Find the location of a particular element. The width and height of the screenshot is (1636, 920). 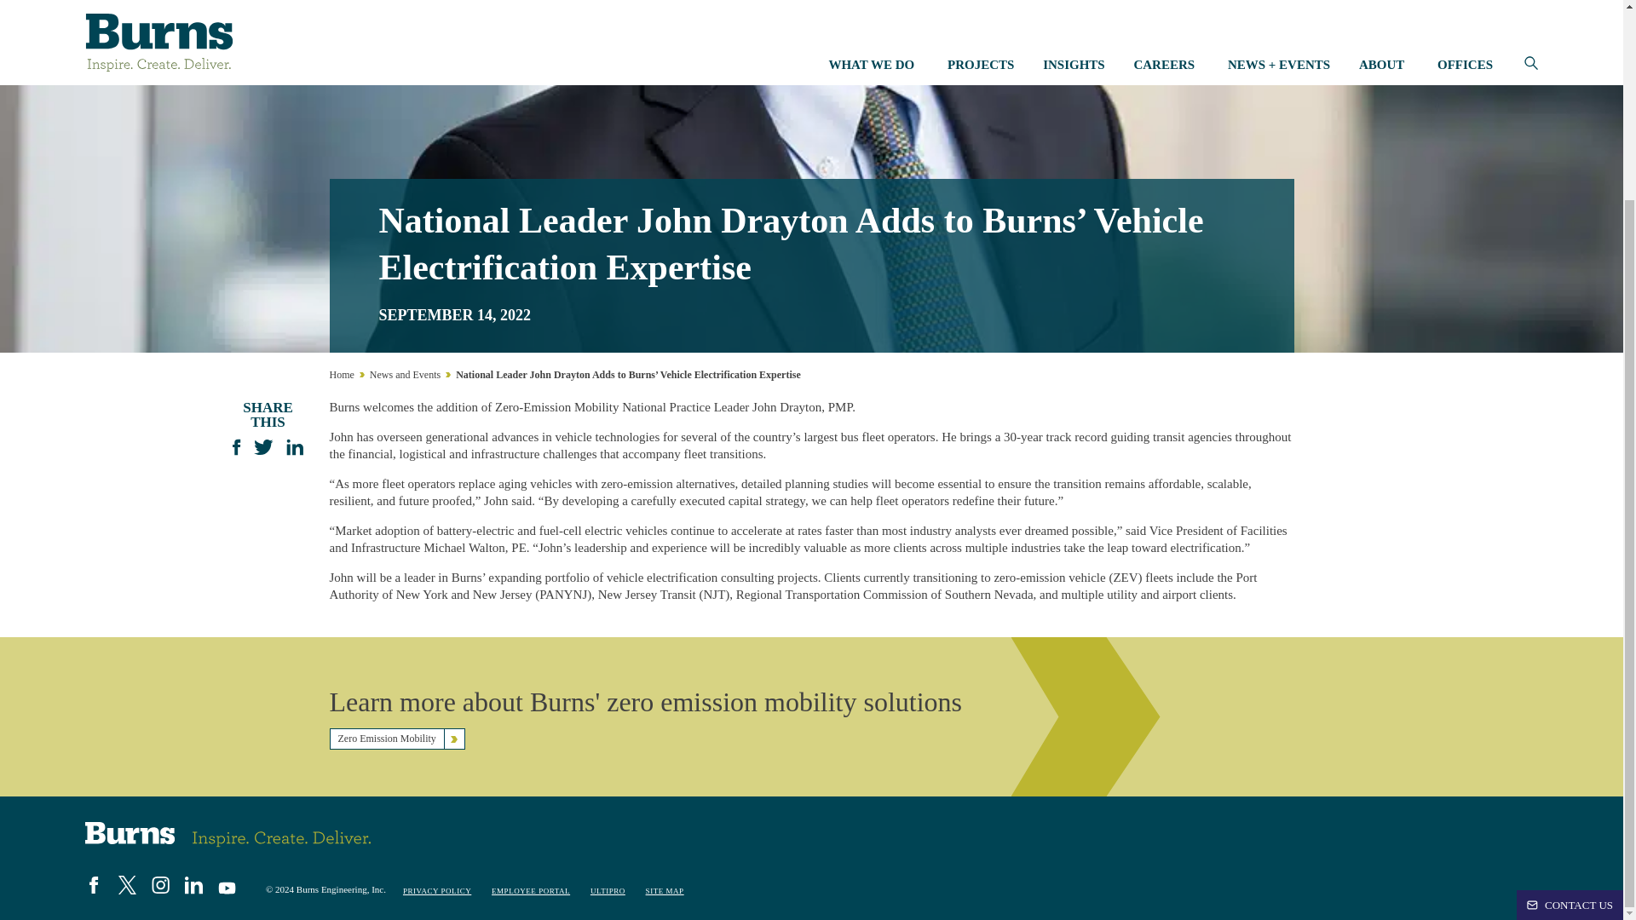

Go to News and Events. is located at coordinates (404, 375).